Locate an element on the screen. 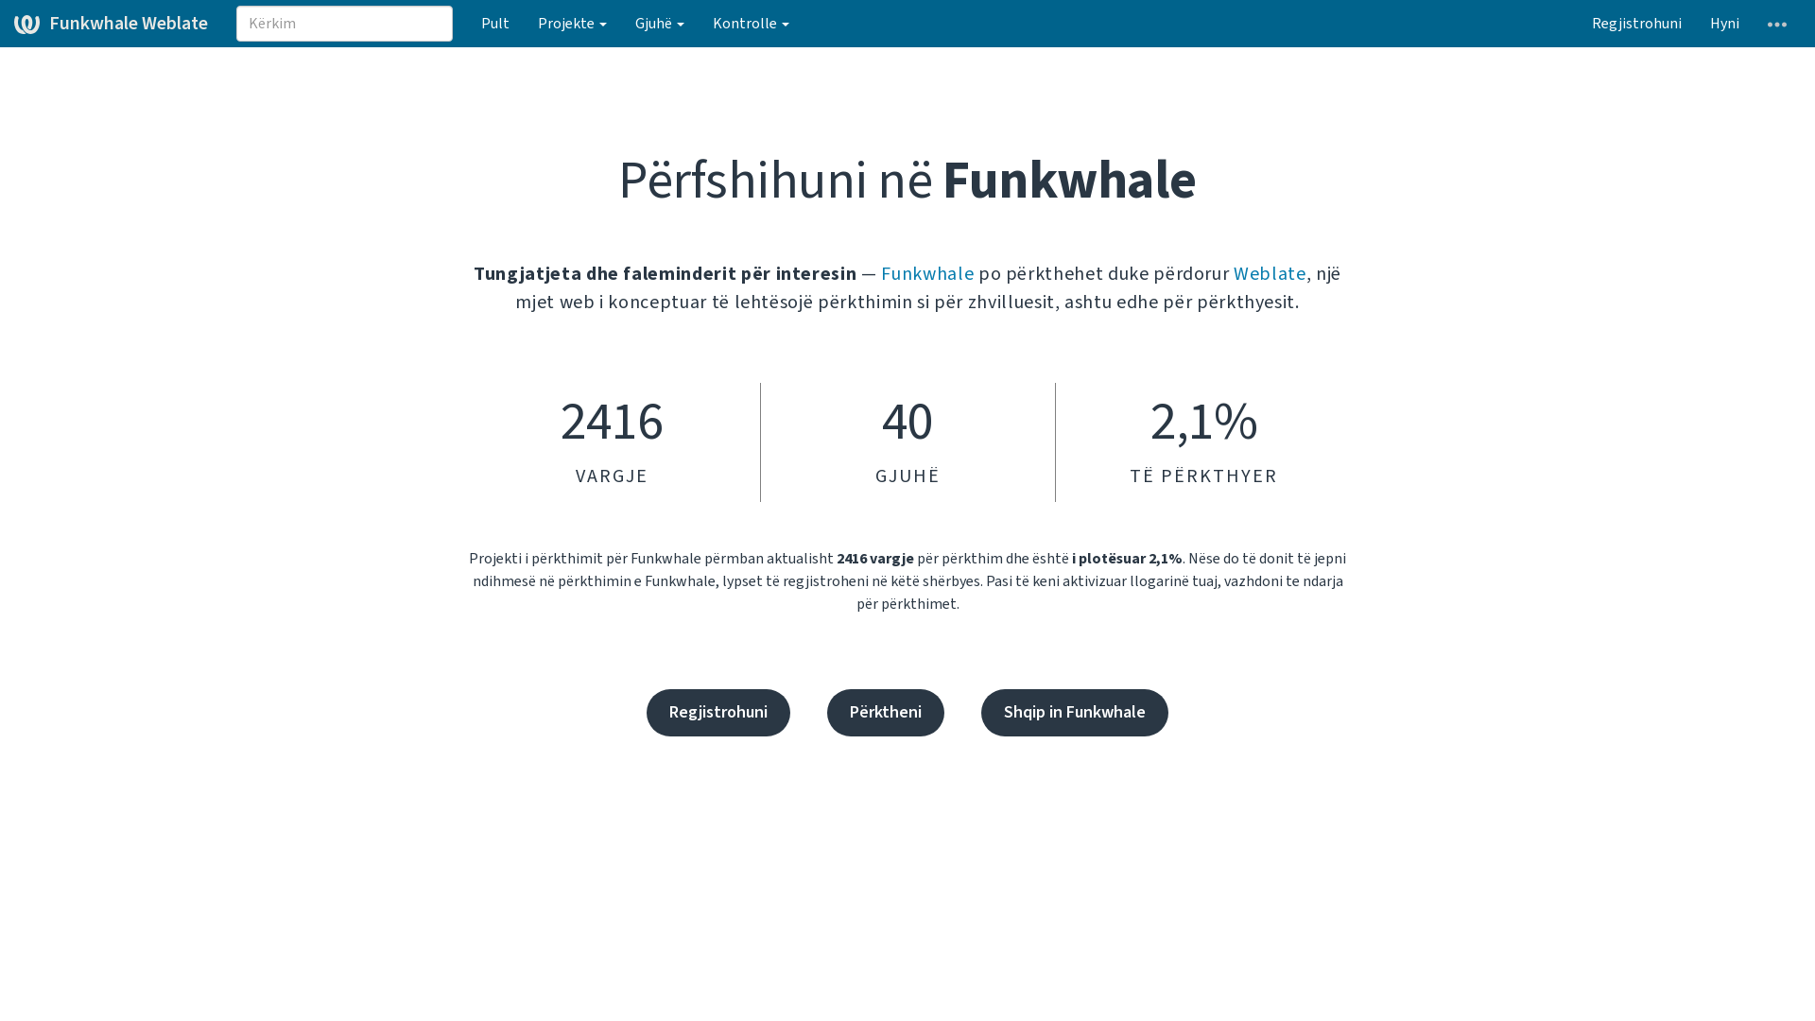  Funkwhale is located at coordinates (927, 274).